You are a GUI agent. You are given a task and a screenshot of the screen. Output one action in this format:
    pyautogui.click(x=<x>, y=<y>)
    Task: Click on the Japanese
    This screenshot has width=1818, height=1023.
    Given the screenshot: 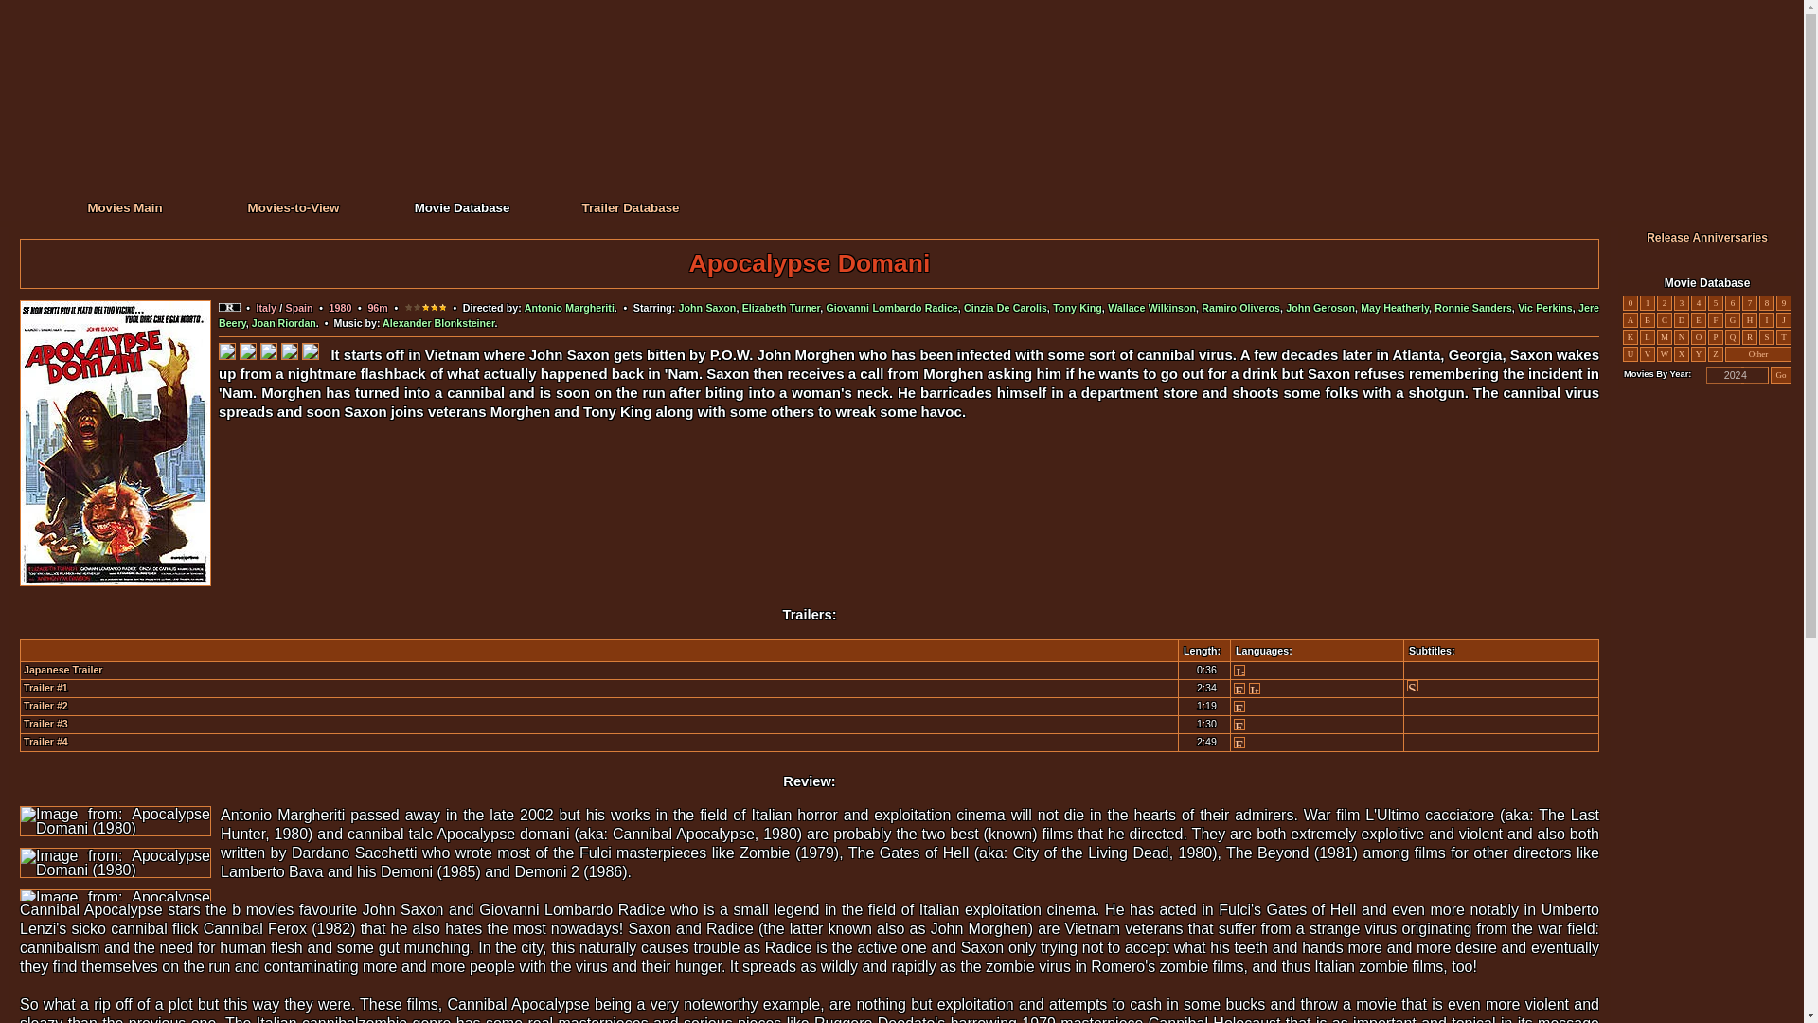 What is the action you would take?
    pyautogui.click(x=1239, y=671)
    